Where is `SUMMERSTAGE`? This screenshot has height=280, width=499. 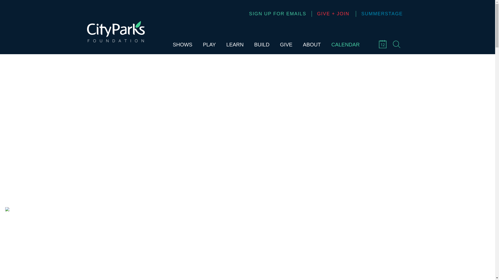
SUMMERSTAGE is located at coordinates (379, 14).